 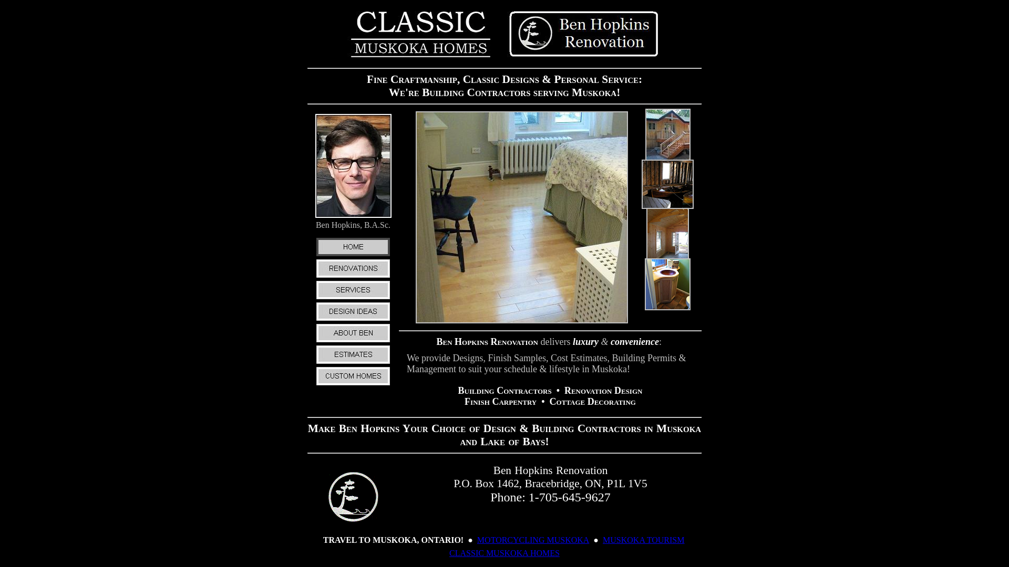 What do you see at coordinates (353, 362) in the screenshot?
I see `ESTIMATES` at bounding box center [353, 362].